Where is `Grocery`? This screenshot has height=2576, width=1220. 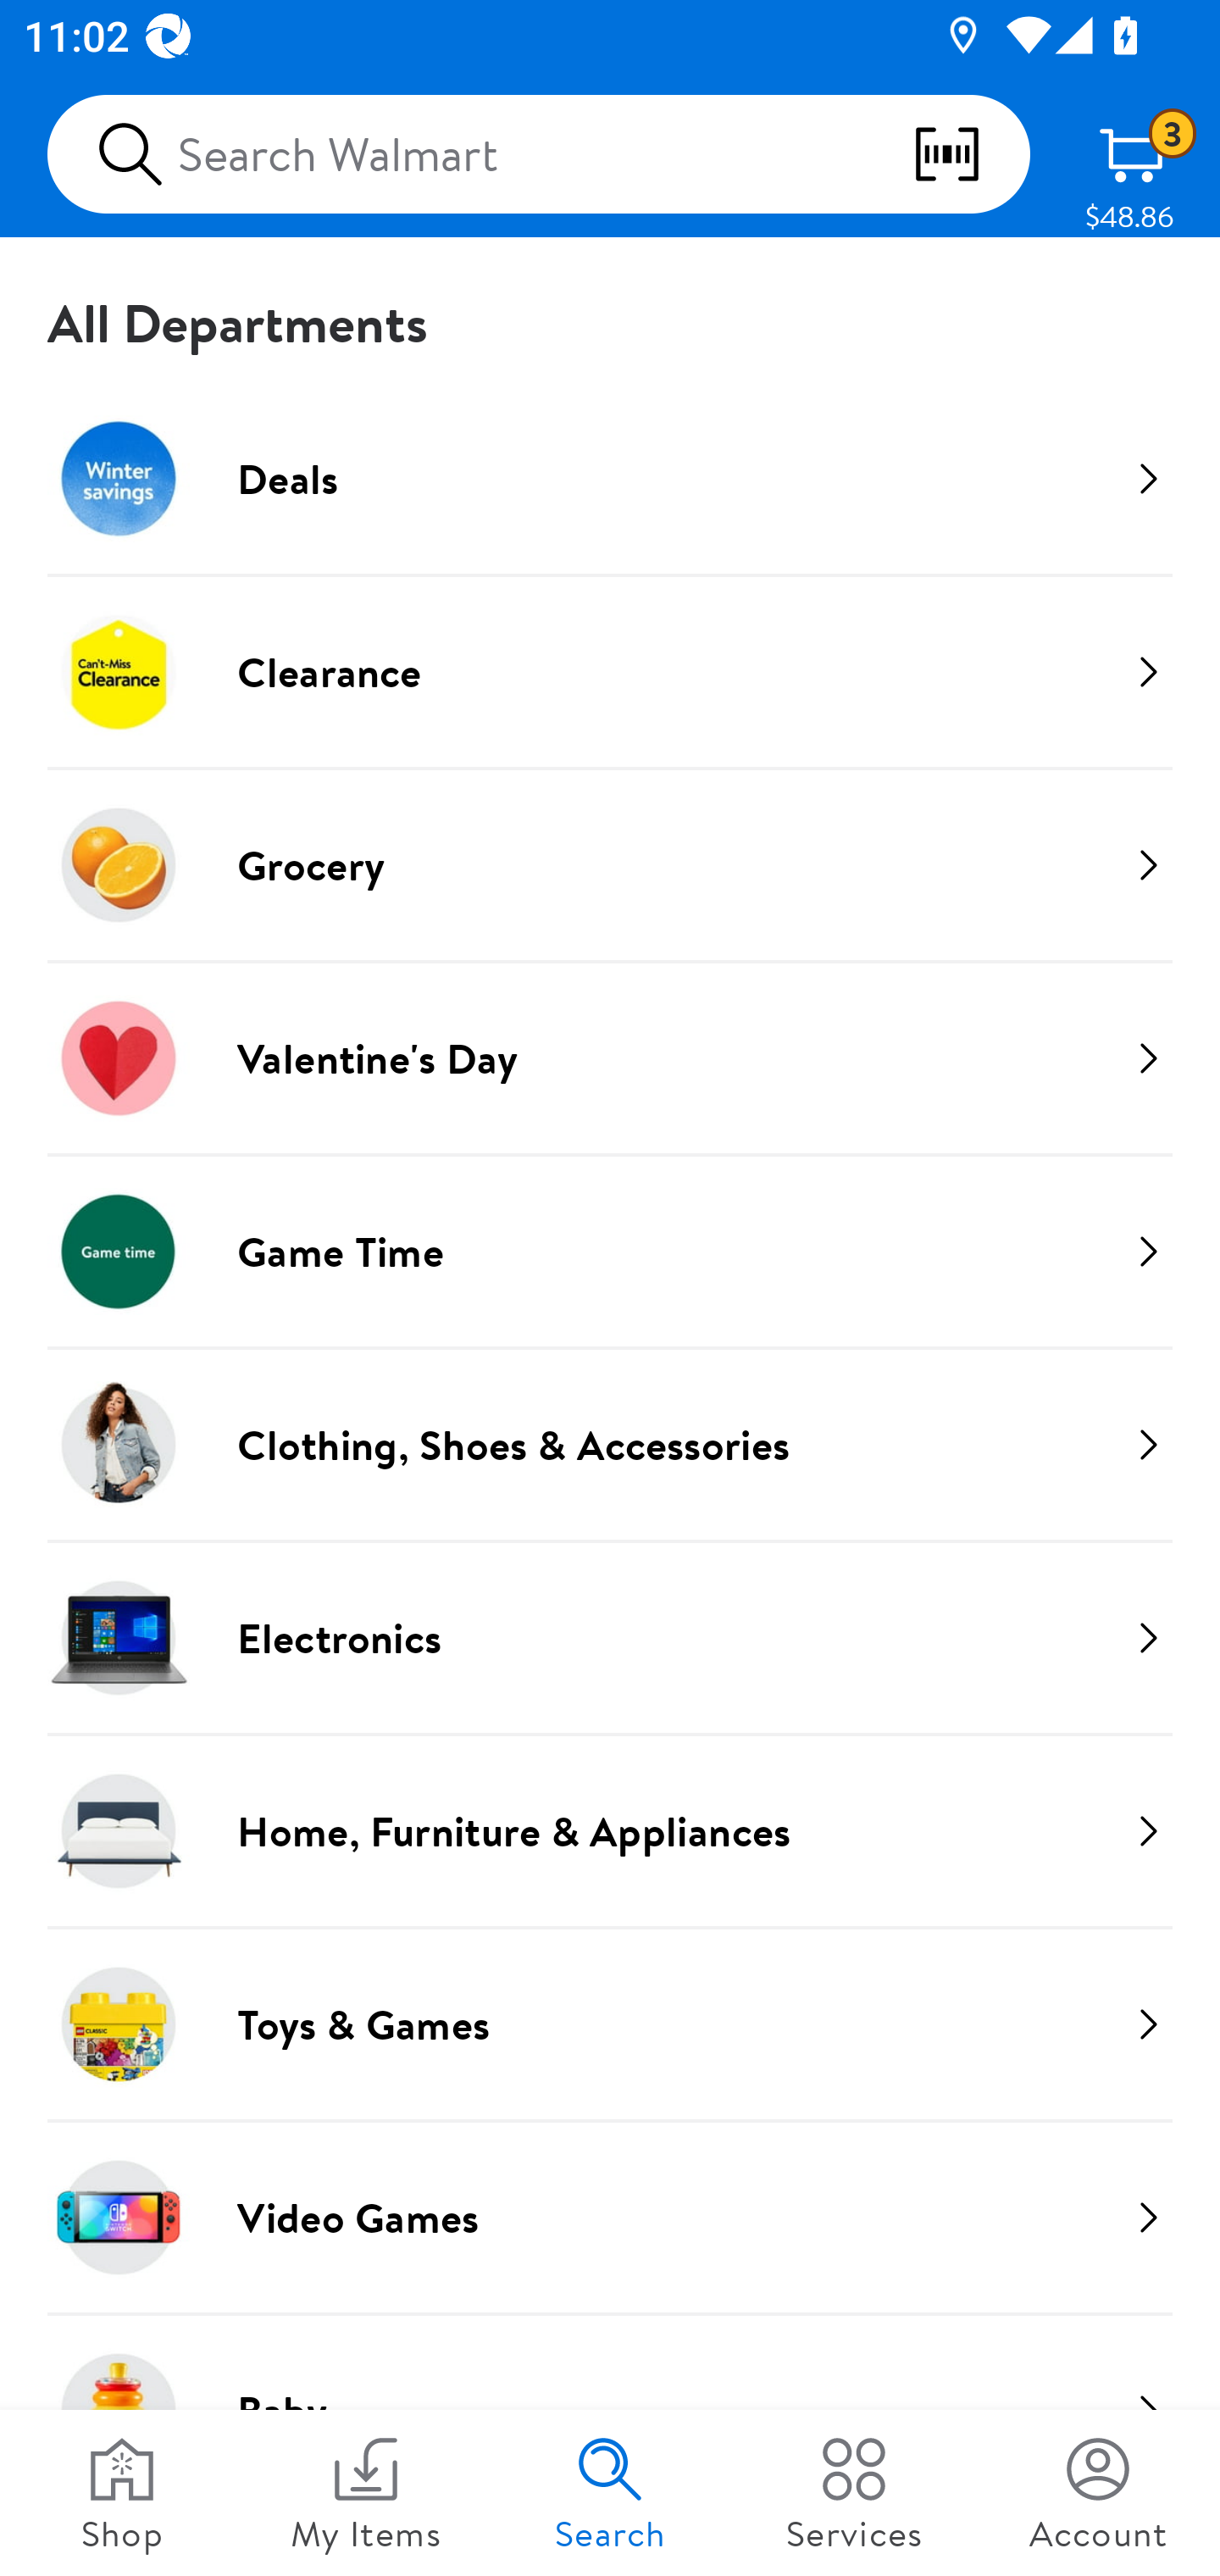 Grocery is located at coordinates (610, 864).